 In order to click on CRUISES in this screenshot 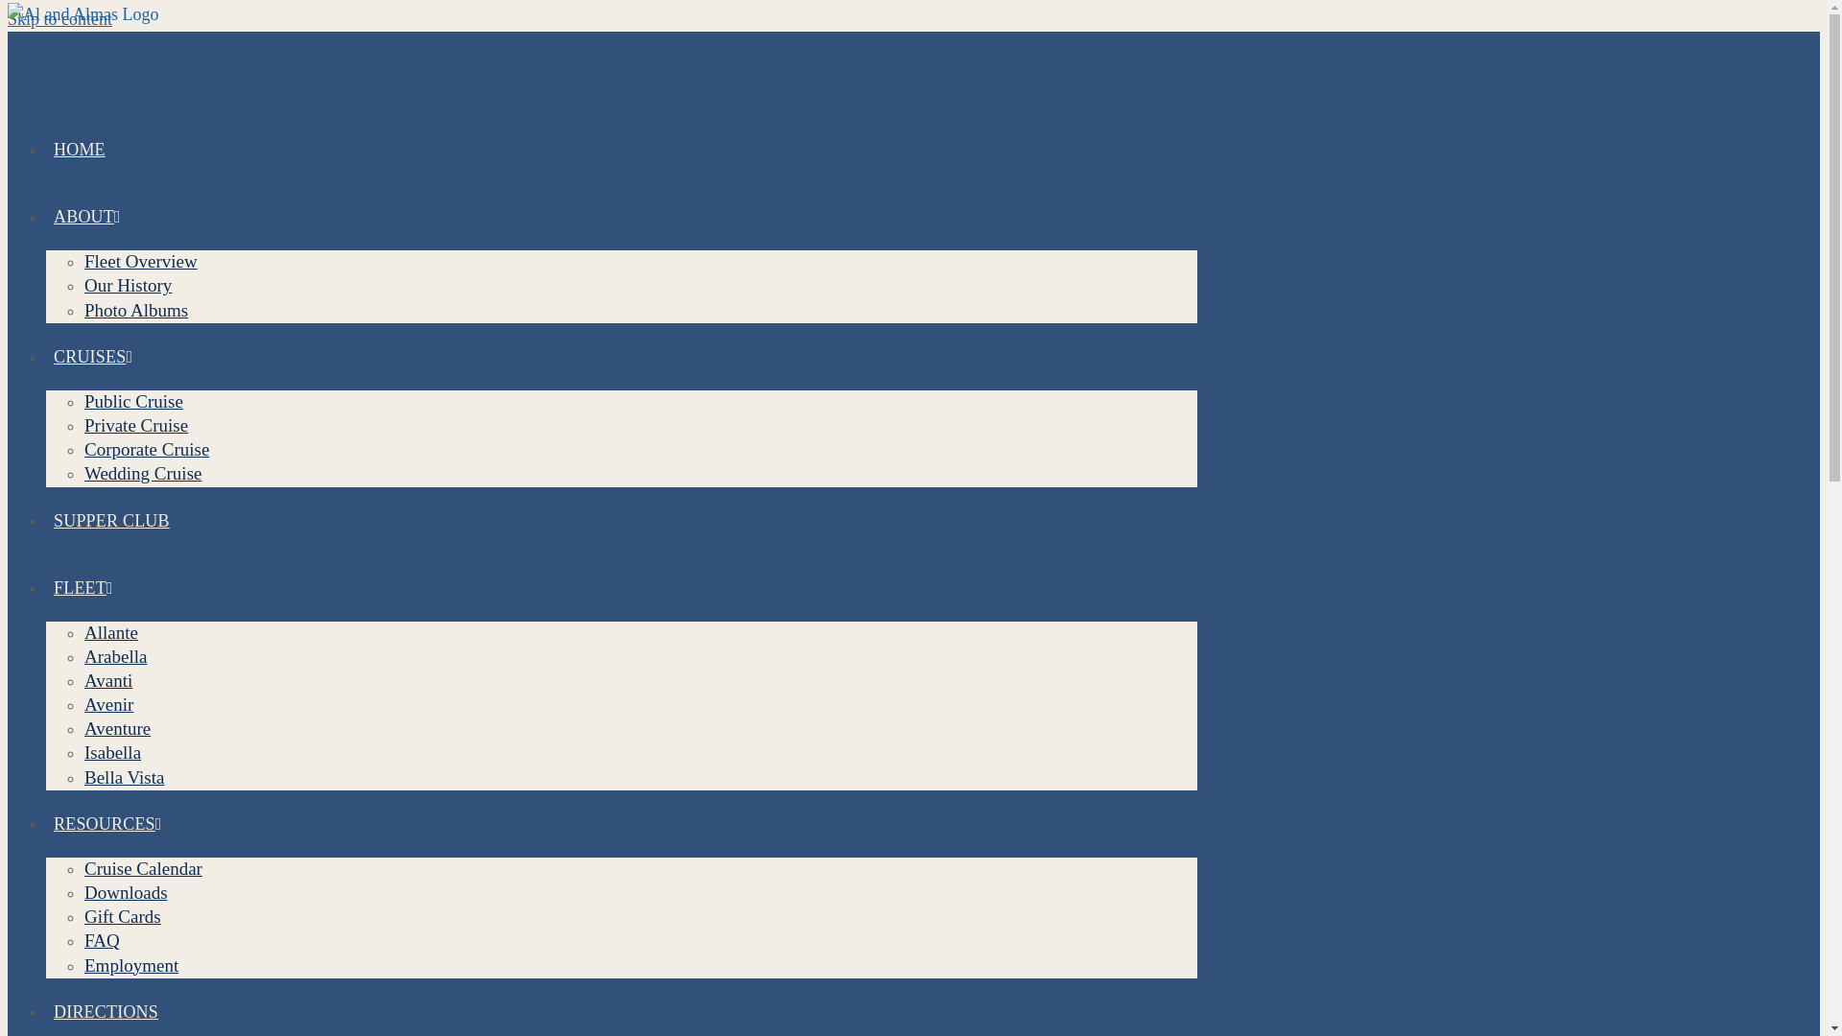, I will do `click(92, 357)`.